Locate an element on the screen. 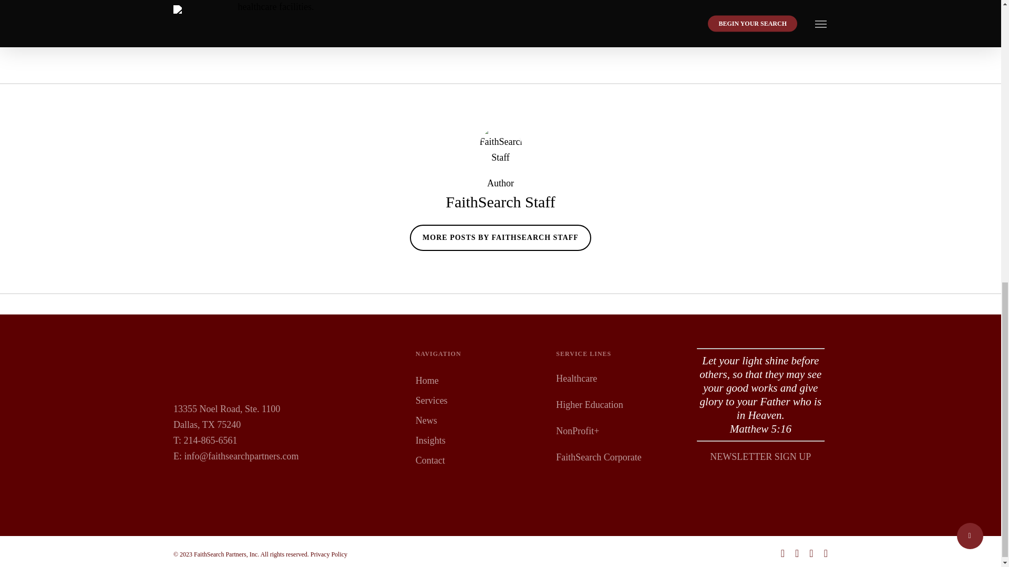 The image size is (1009, 567). Healthcare is located at coordinates (576, 378).